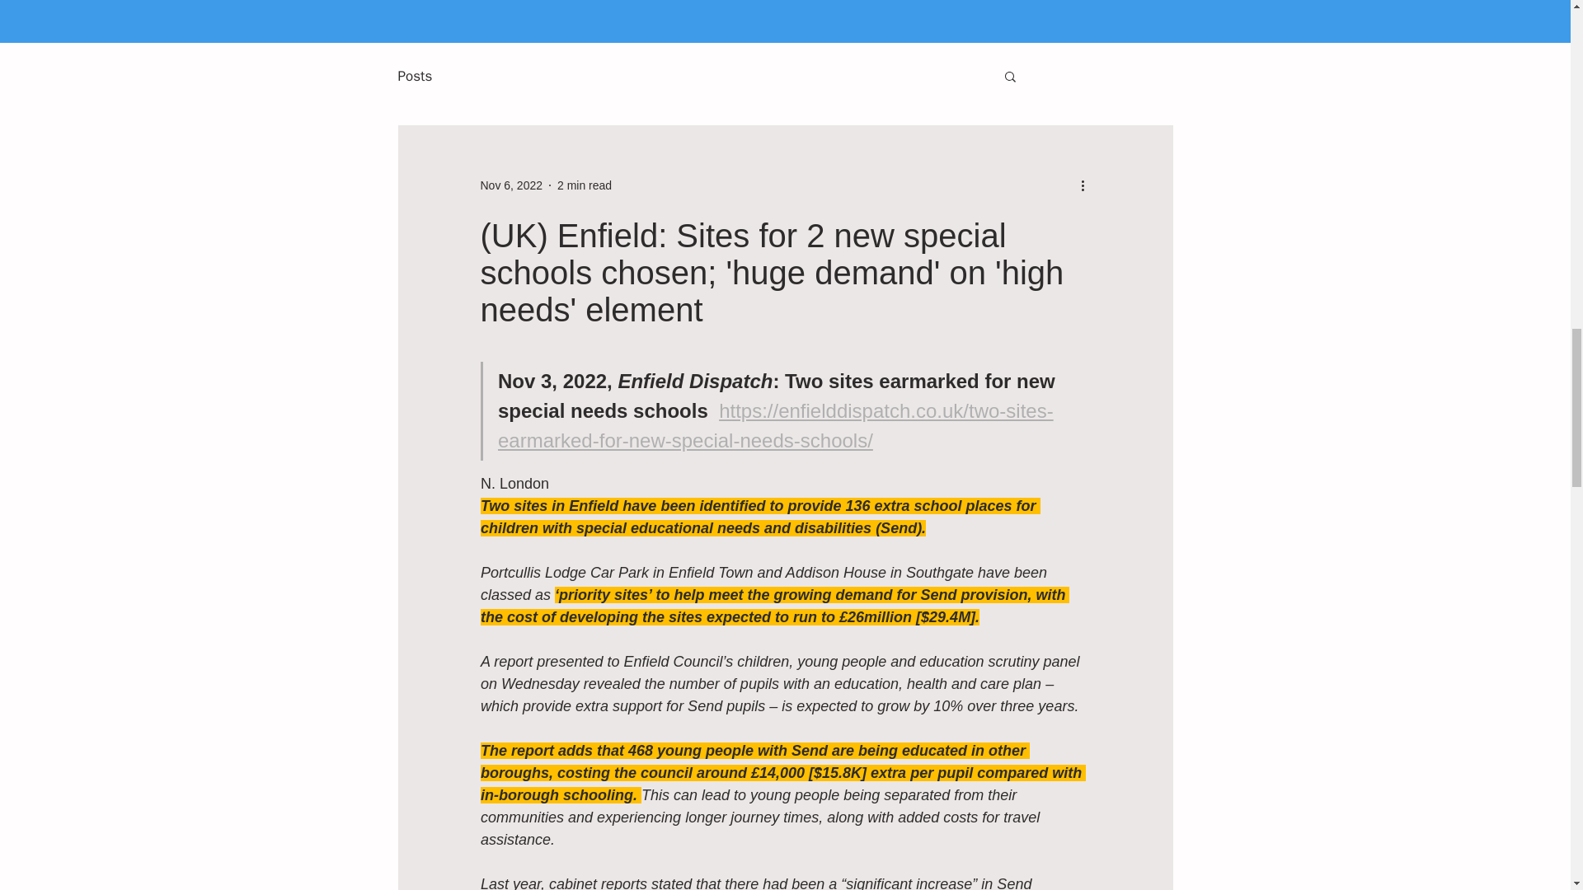  Describe the element at coordinates (584, 185) in the screenshot. I see `2 min read` at that location.